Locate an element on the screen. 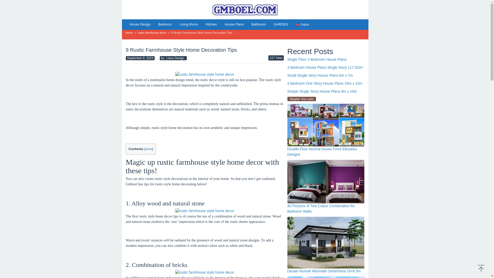 The image size is (494, 278). Kitchen is located at coordinates (211, 24).